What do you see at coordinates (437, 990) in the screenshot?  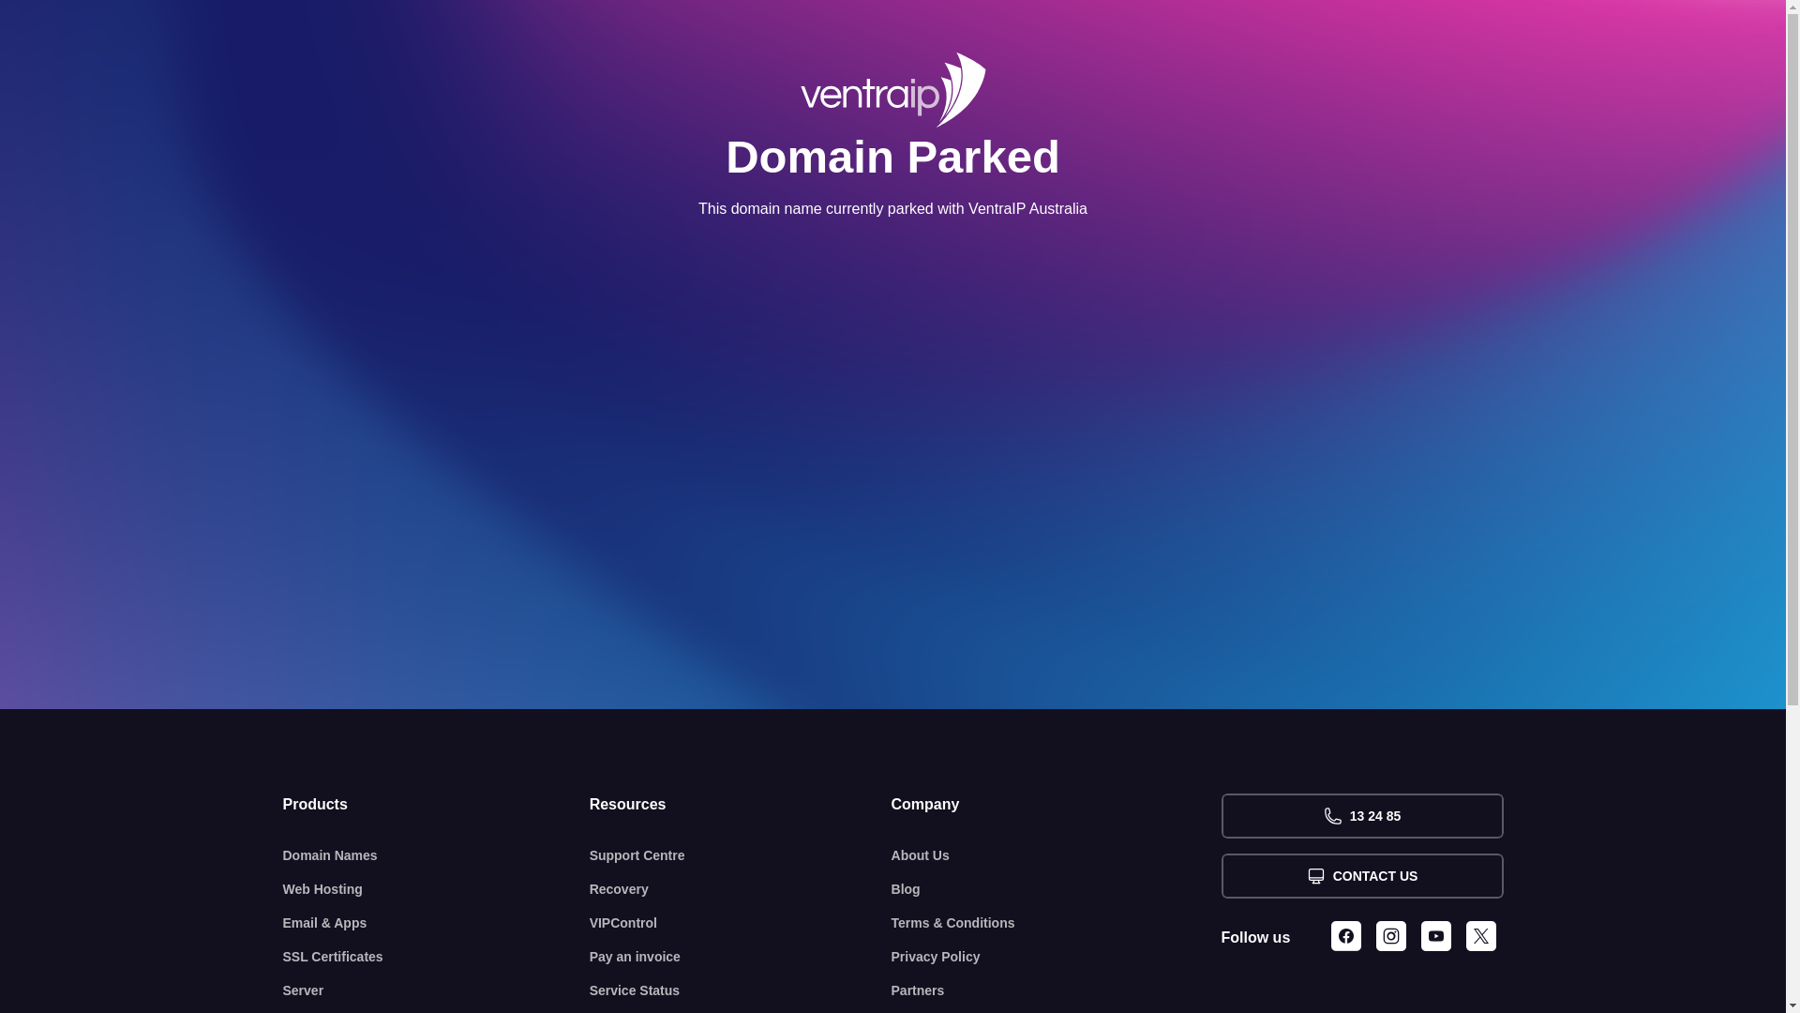 I see `Server` at bounding box center [437, 990].